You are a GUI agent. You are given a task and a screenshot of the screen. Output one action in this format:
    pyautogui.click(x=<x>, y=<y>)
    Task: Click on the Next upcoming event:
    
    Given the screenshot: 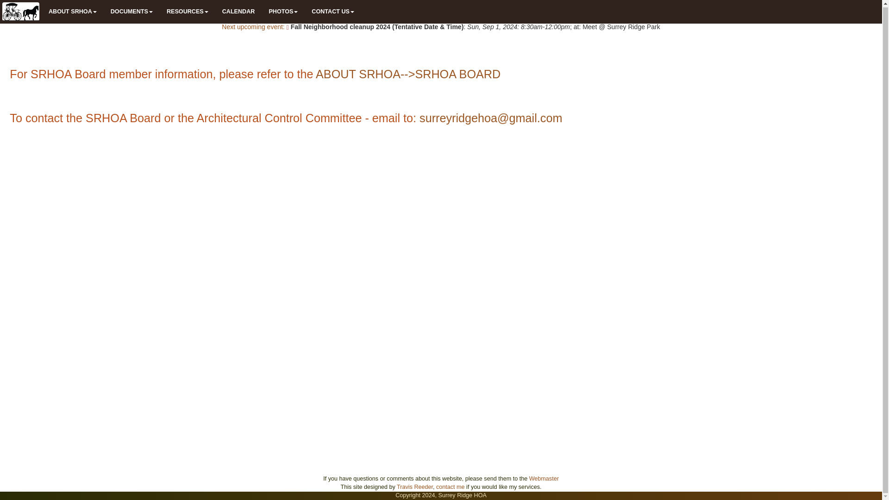 What is the action you would take?
    pyautogui.click(x=255, y=26)
    